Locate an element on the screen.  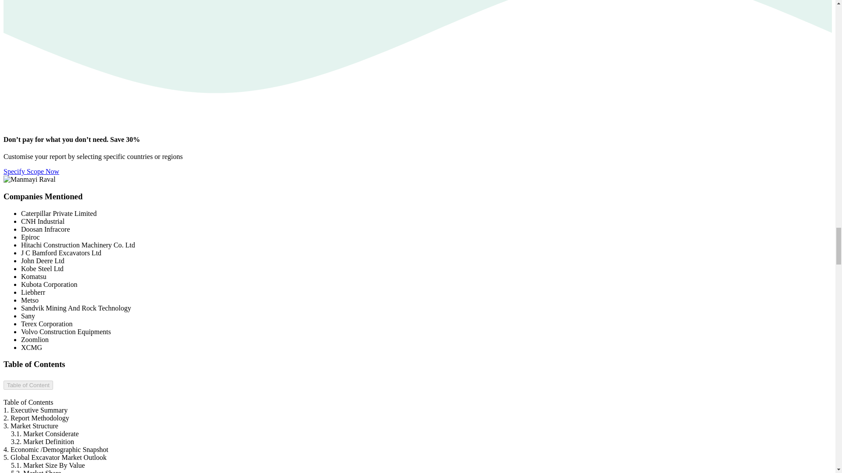
Manmayi Raval is located at coordinates (29, 180).